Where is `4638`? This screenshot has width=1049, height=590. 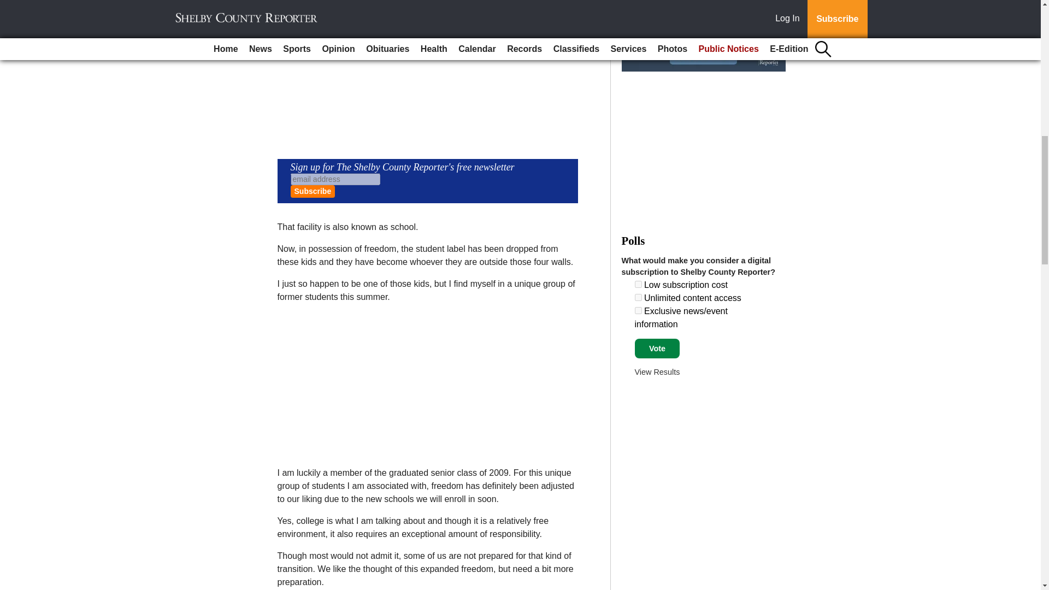 4638 is located at coordinates (638, 310).